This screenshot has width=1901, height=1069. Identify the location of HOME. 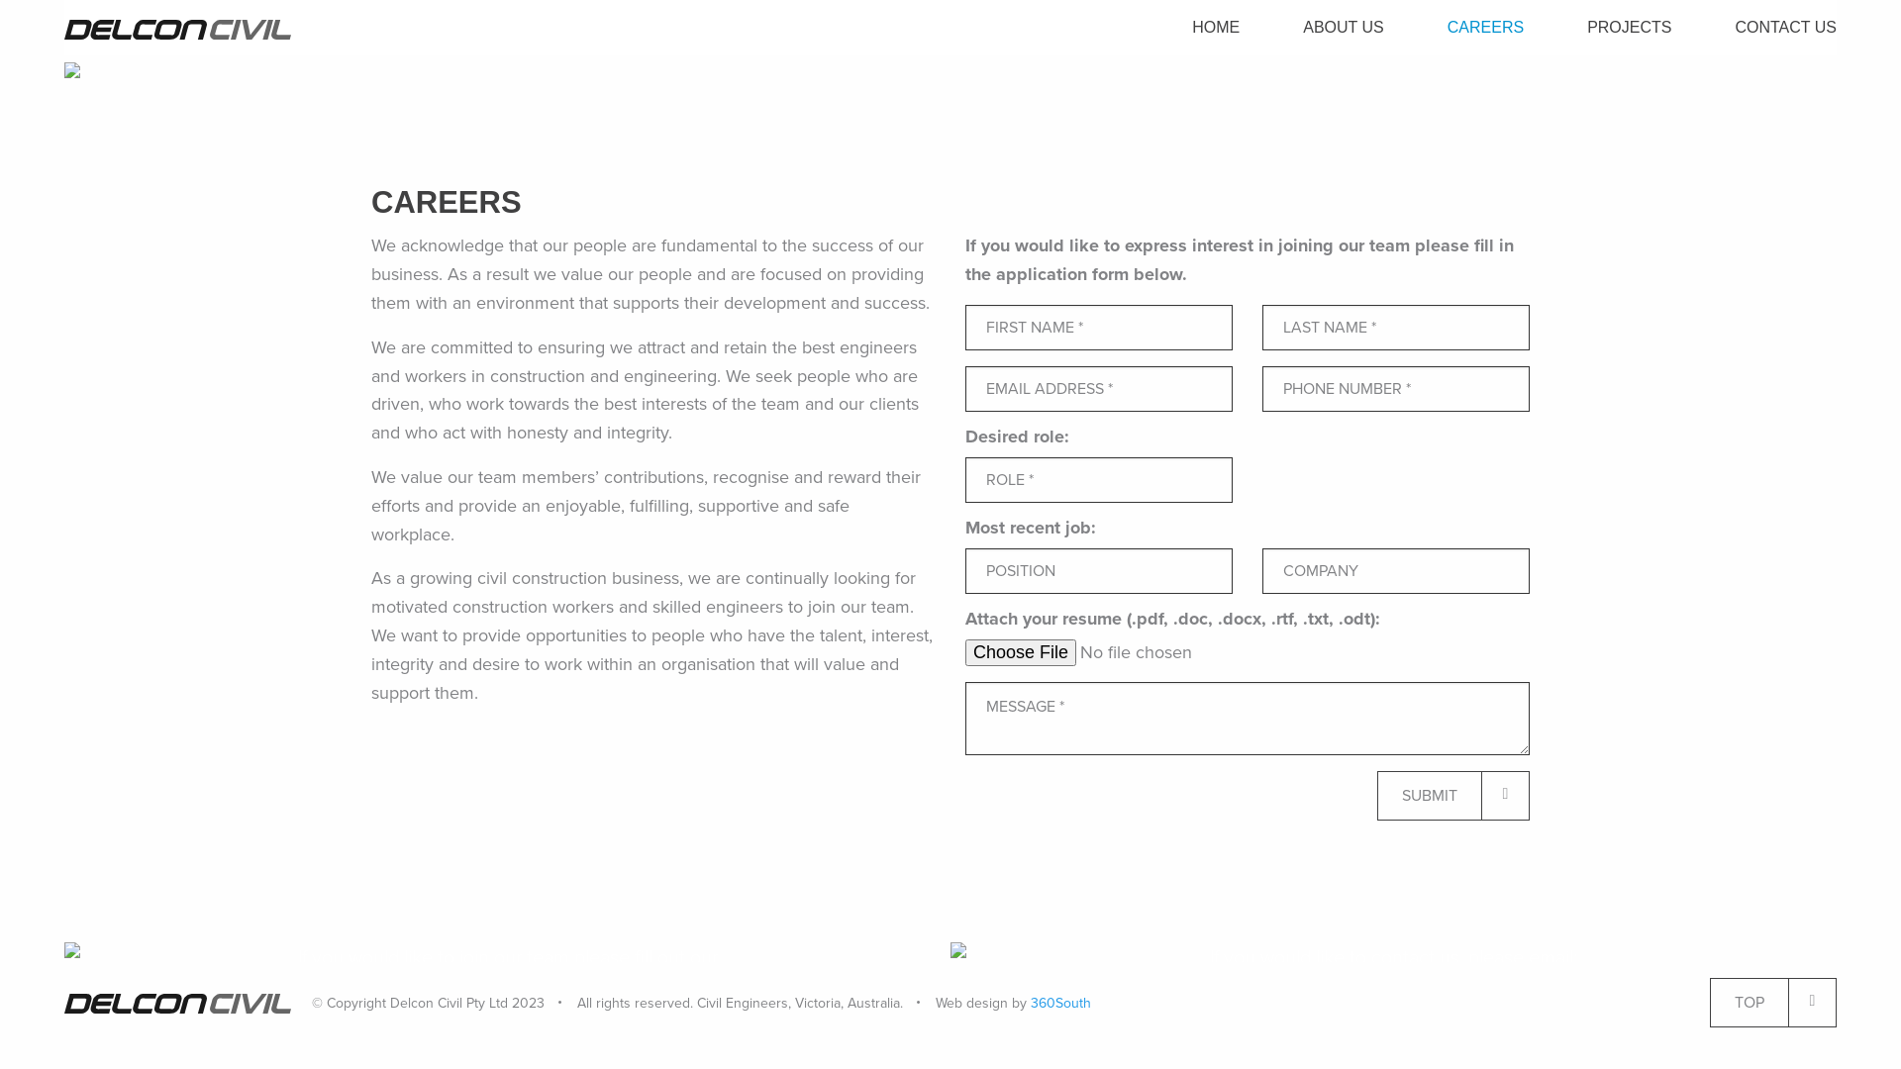
(1216, 28).